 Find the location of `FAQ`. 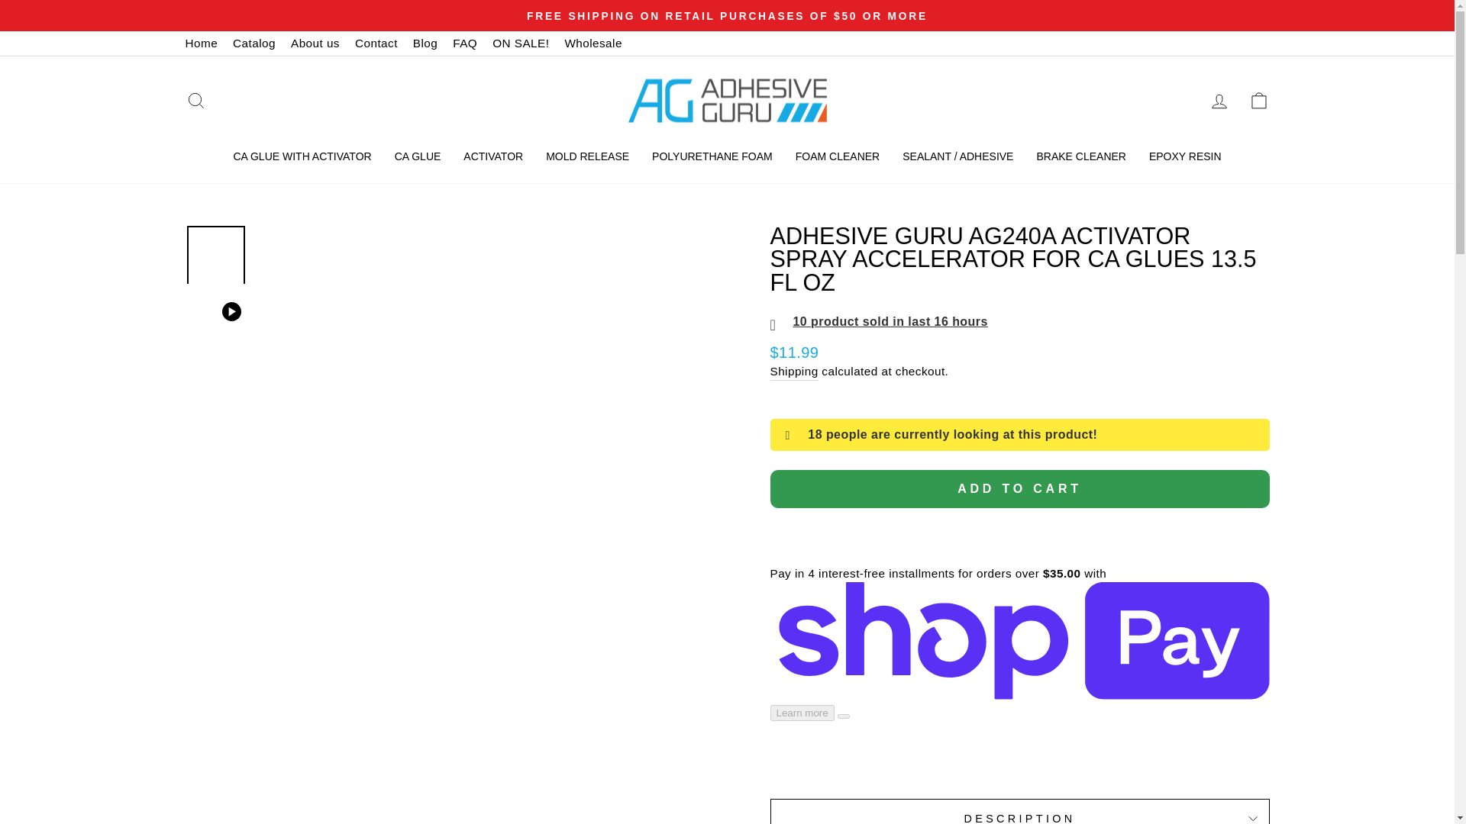

FAQ is located at coordinates (465, 43).